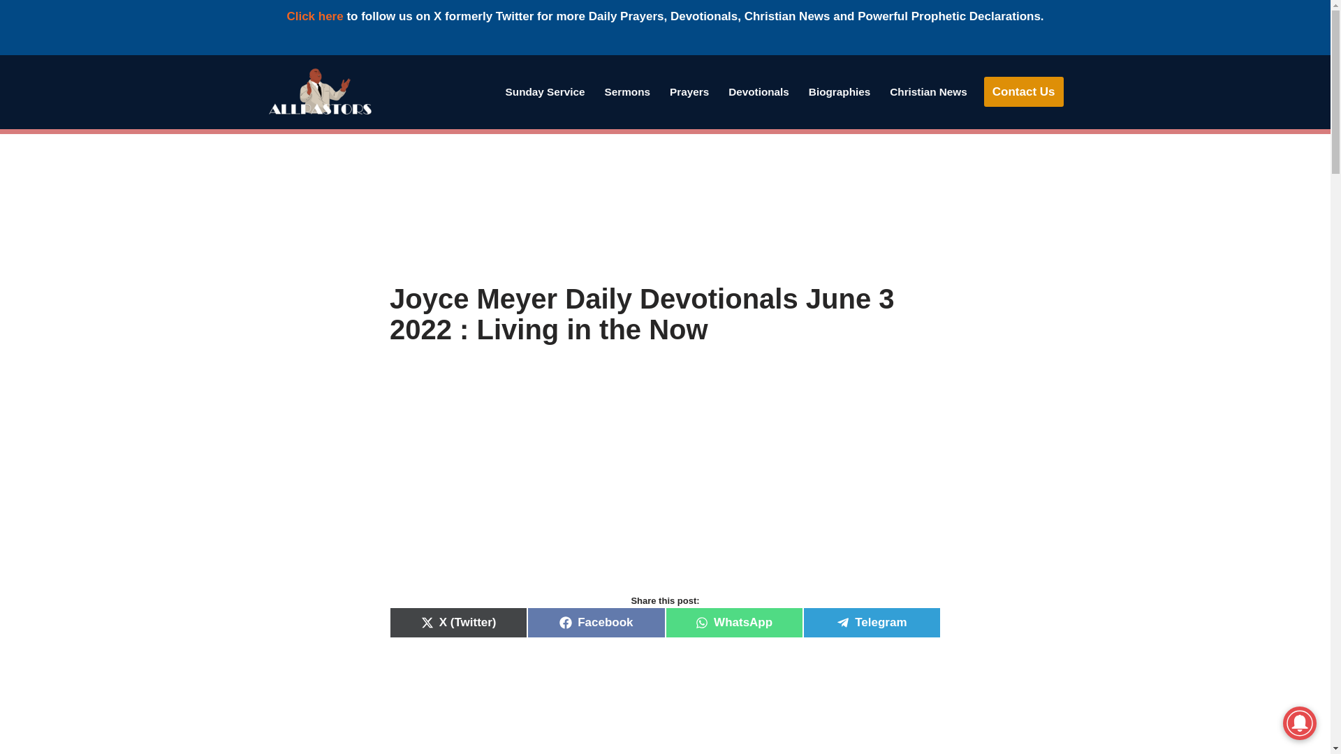 Image resolution: width=1341 pixels, height=754 pixels. Describe the element at coordinates (665, 208) in the screenshot. I see `Advertisement` at that location.